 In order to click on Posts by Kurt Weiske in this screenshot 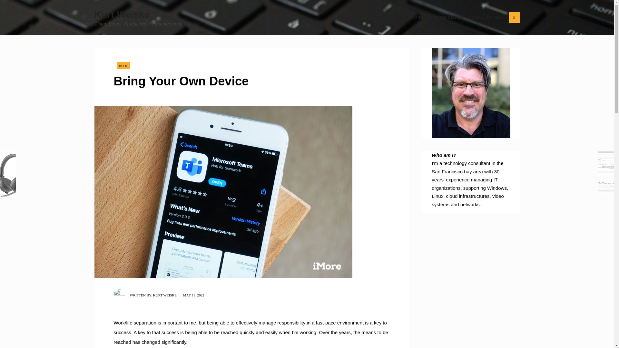, I will do `click(164, 295)`.